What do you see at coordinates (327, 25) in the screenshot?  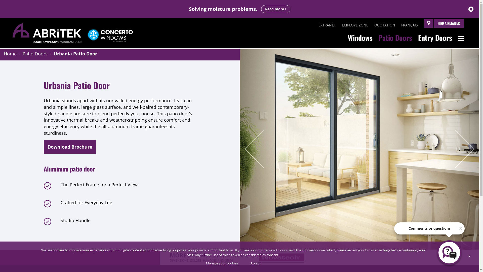 I see `EXTRANET` at bounding box center [327, 25].